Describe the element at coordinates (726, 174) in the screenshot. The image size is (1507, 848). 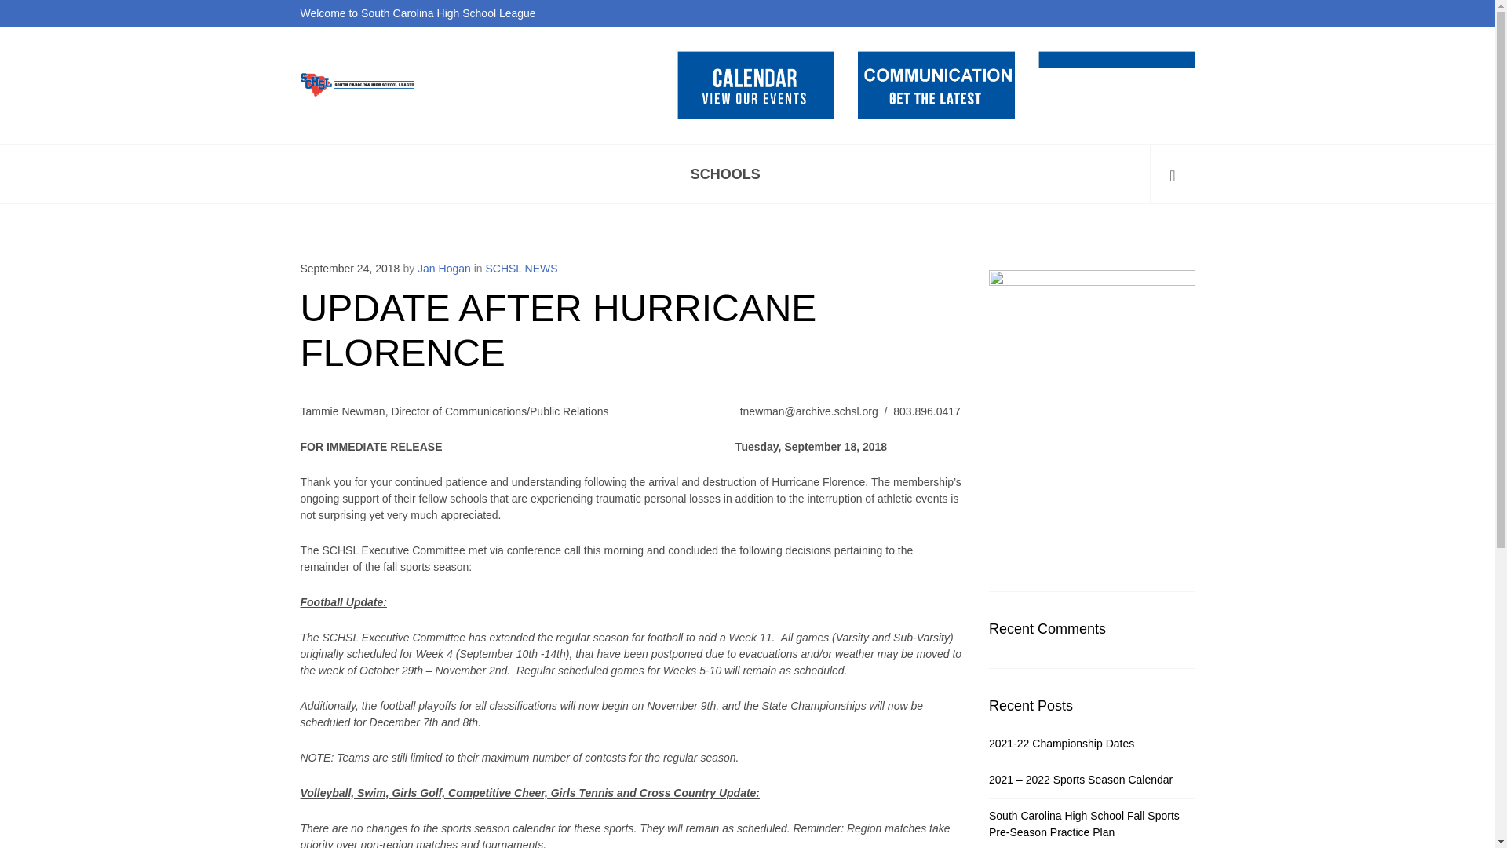
I see `SCHOOLS` at that location.